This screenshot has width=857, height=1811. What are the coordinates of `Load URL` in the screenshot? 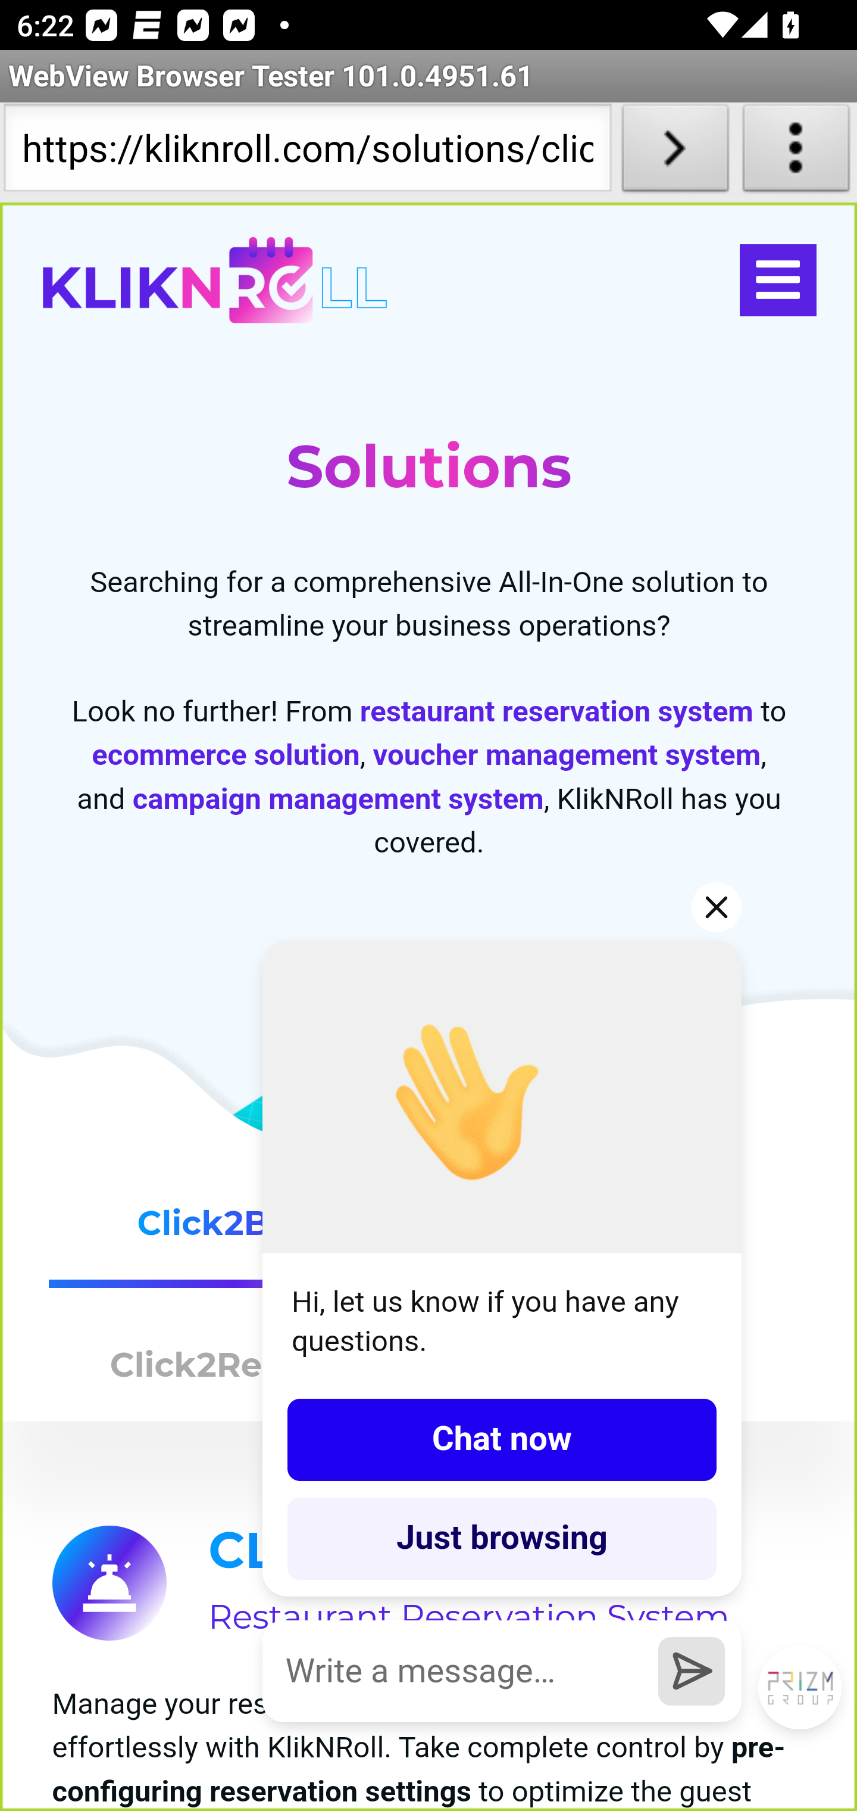 It's located at (675, 153).